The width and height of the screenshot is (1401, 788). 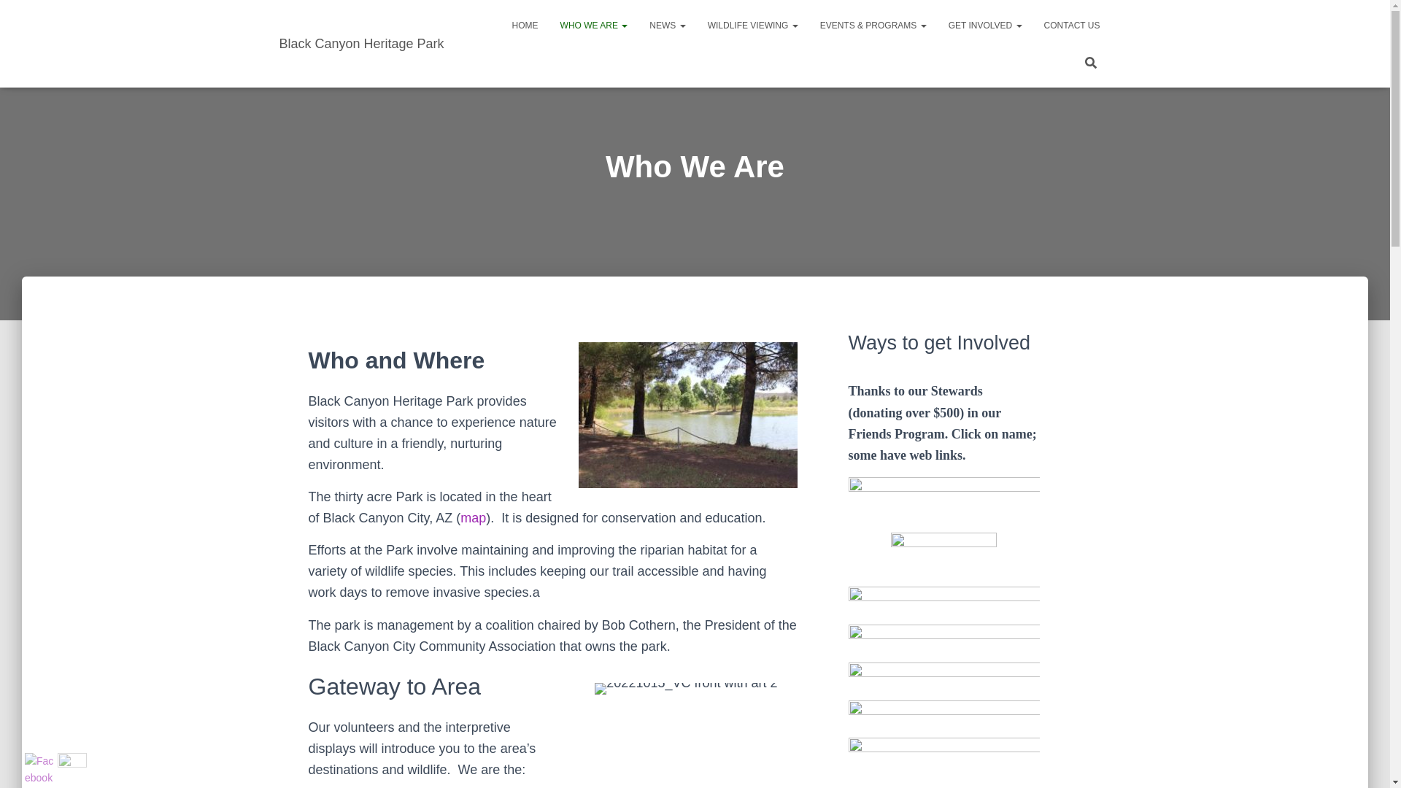 I want to click on WHO WE ARE, so click(x=594, y=25).